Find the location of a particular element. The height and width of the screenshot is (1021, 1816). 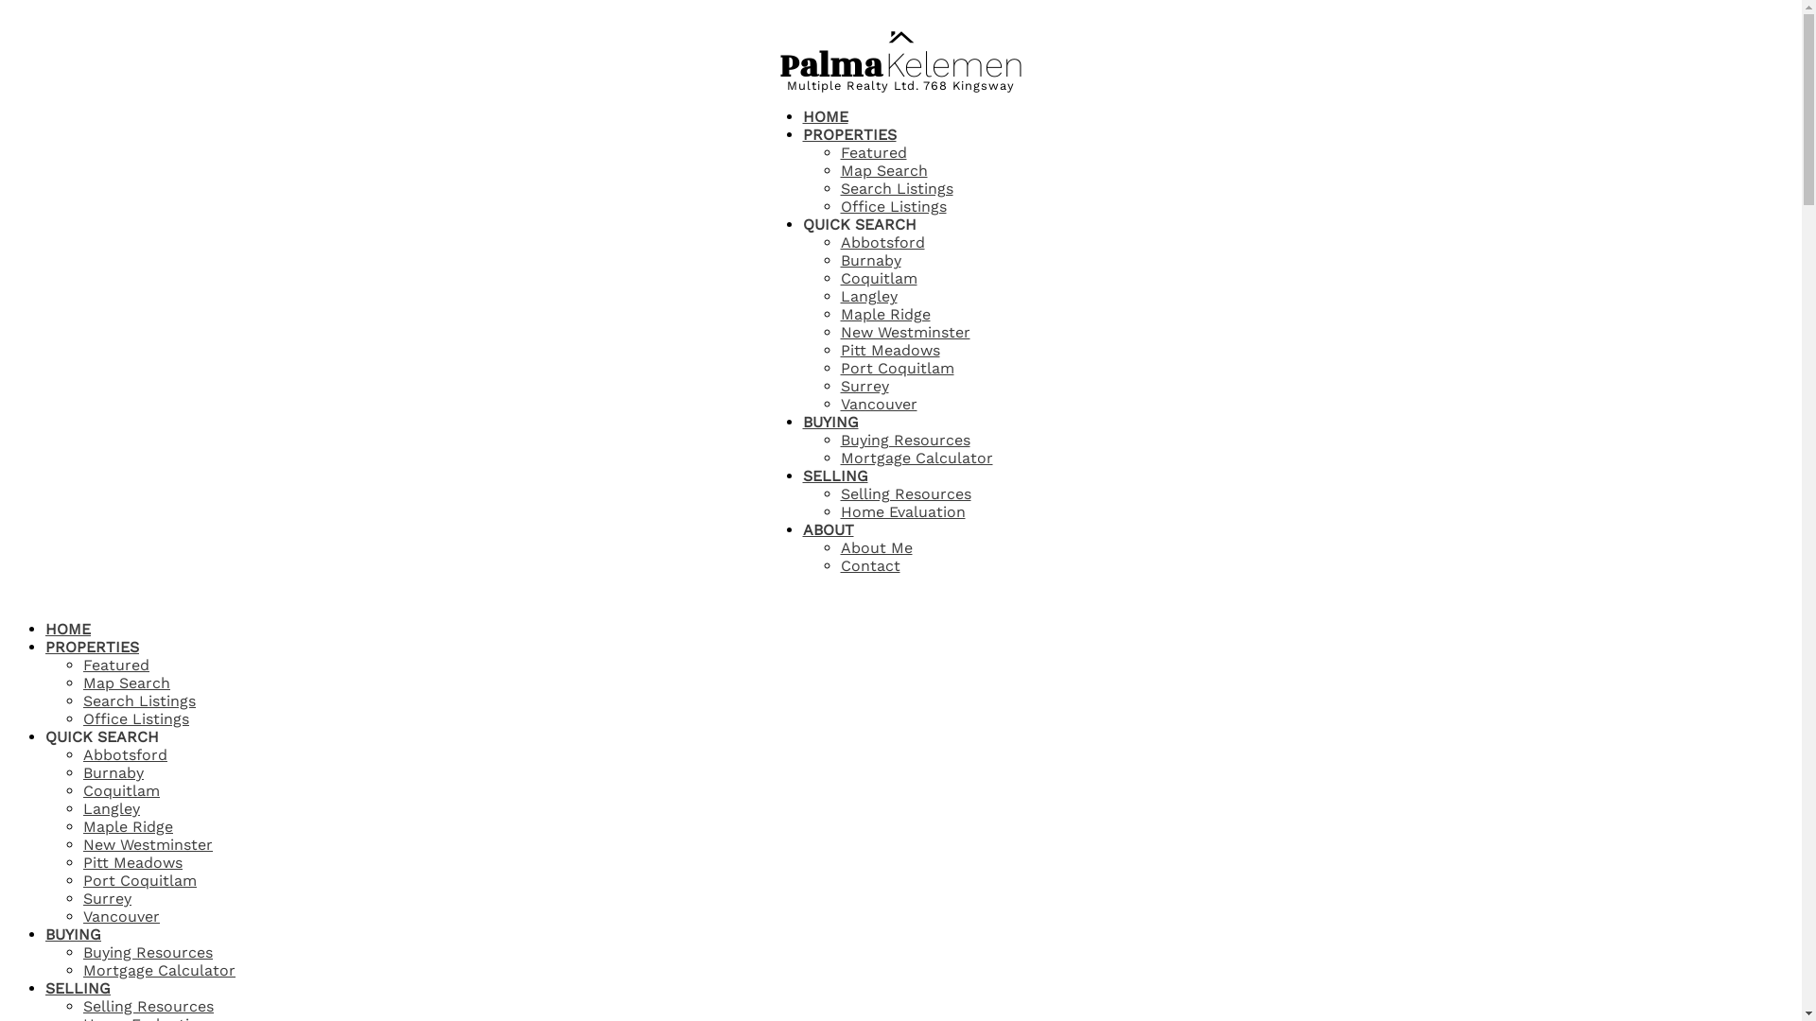

SELLING is located at coordinates (834, 477).